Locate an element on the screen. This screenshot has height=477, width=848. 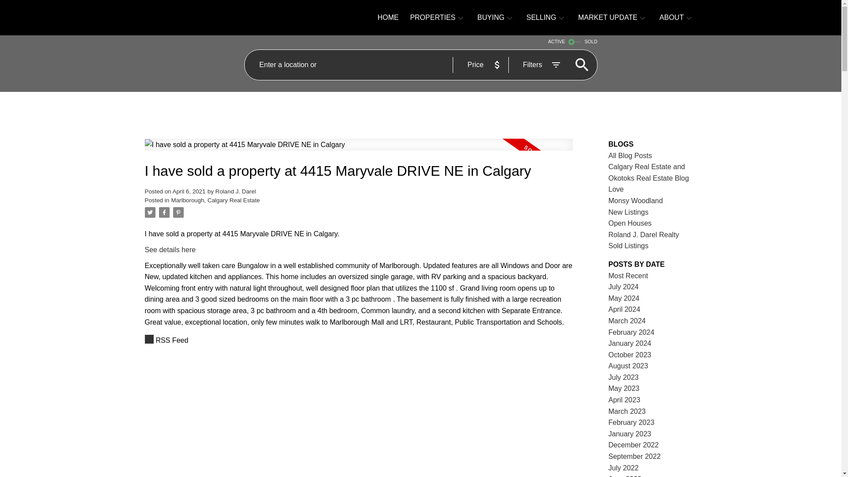
Marlborough, Calgary Real Estate is located at coordinates (216, 201).